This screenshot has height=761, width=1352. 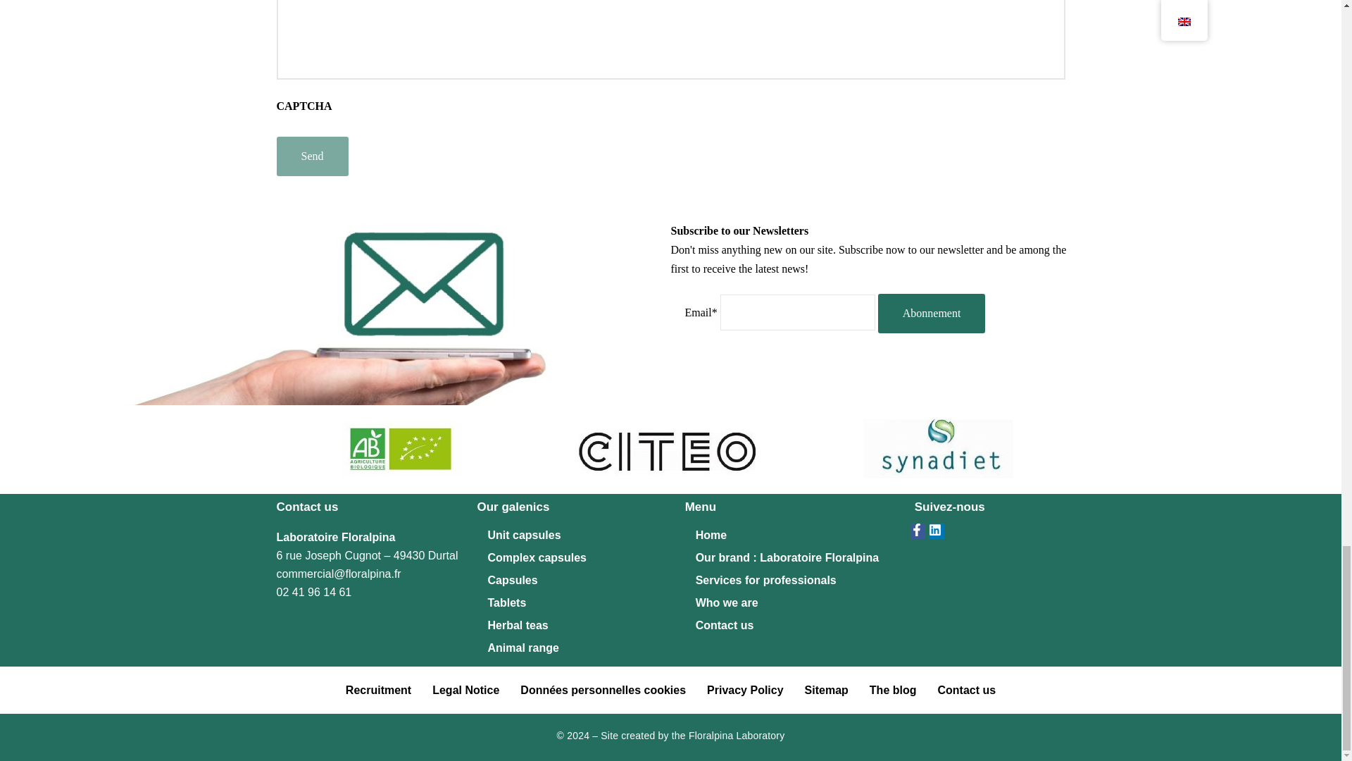 What do you see at coordinates (793, 558) in the screenshot?
I see `Our brand : Laboratoire Floralpina` at bounding box center [793, 558].